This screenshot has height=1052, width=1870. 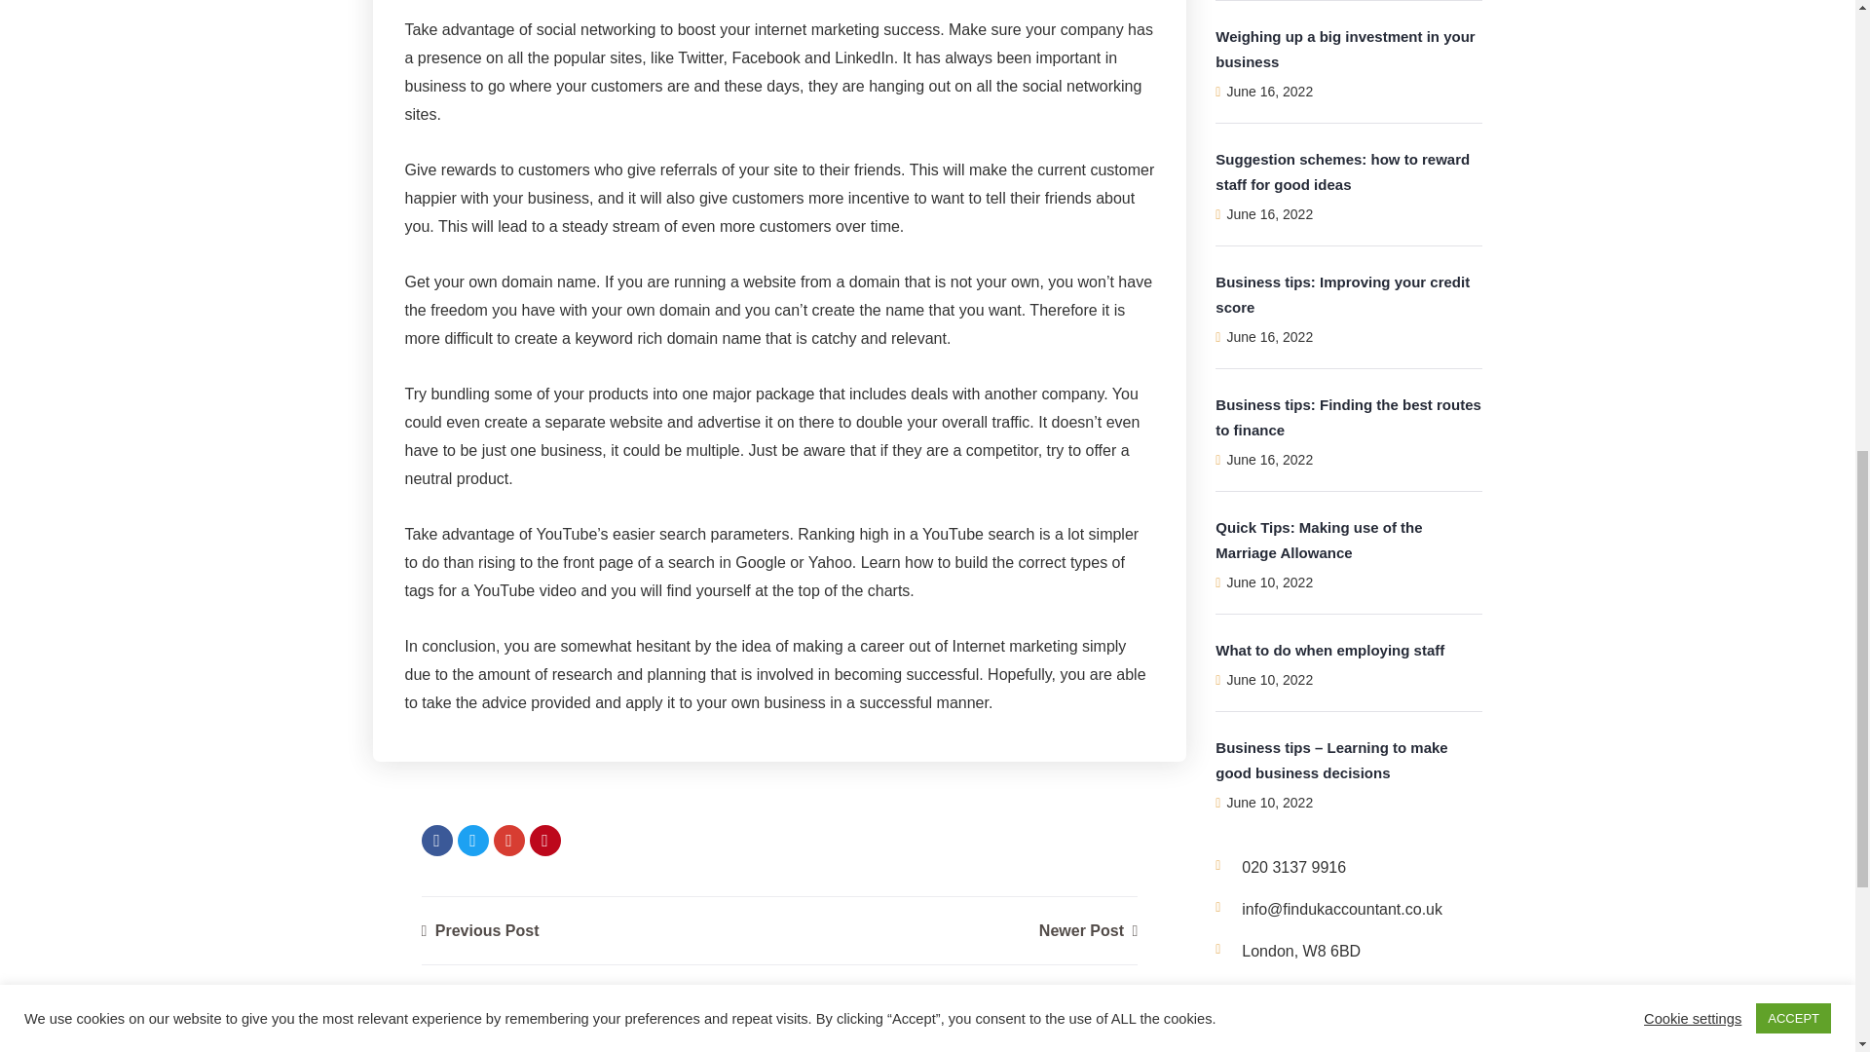 What do you see at coordinates (1088, 931) in the screenshot?
I see `Newer Post` at bounding box center [1088, 931].